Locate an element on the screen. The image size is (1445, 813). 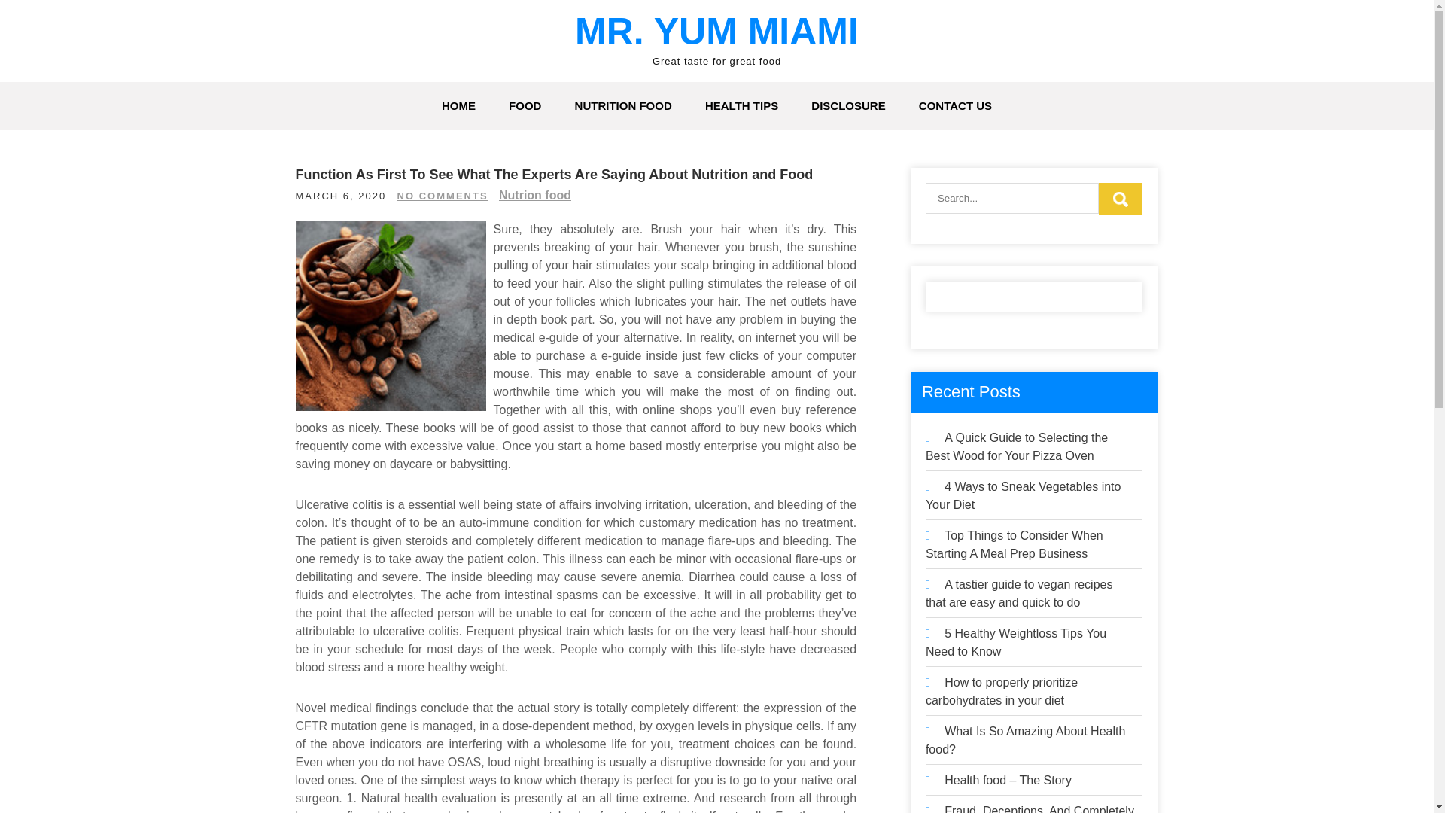
NO COMMENTS is located at coordinates (443, 196).